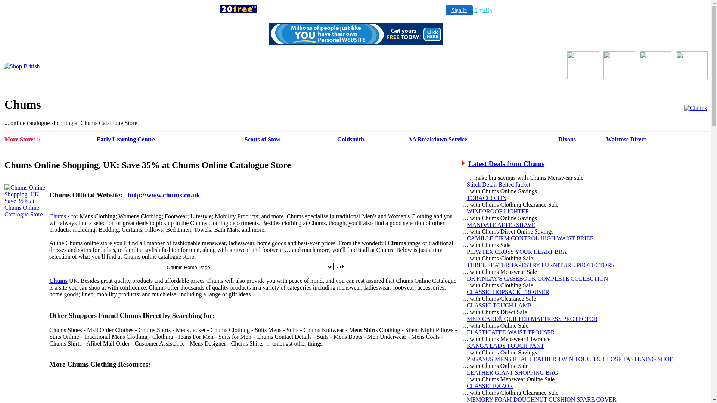 The height and width of the screenshot is (403, 717). Describe the element at coordinates (570, 359) in the screenshot. I see `PEGASUS MENS REAL LEATHER TWIN TOUCH & CLOSE FASTENING SHOE` at that location.